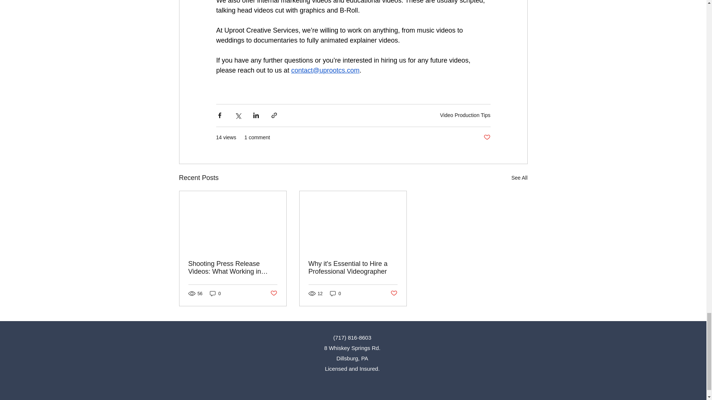 The image size is (712, 400). I want to click on Post not marked as liked, so click(273, 293).